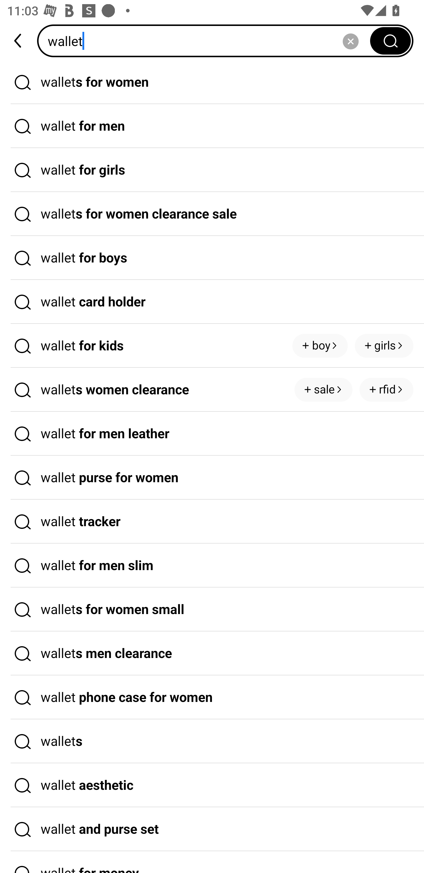 Image resolution: width=424 pixels, height=873 pixels. I want to click on wallet for kids boy girls, so click(212, 346).